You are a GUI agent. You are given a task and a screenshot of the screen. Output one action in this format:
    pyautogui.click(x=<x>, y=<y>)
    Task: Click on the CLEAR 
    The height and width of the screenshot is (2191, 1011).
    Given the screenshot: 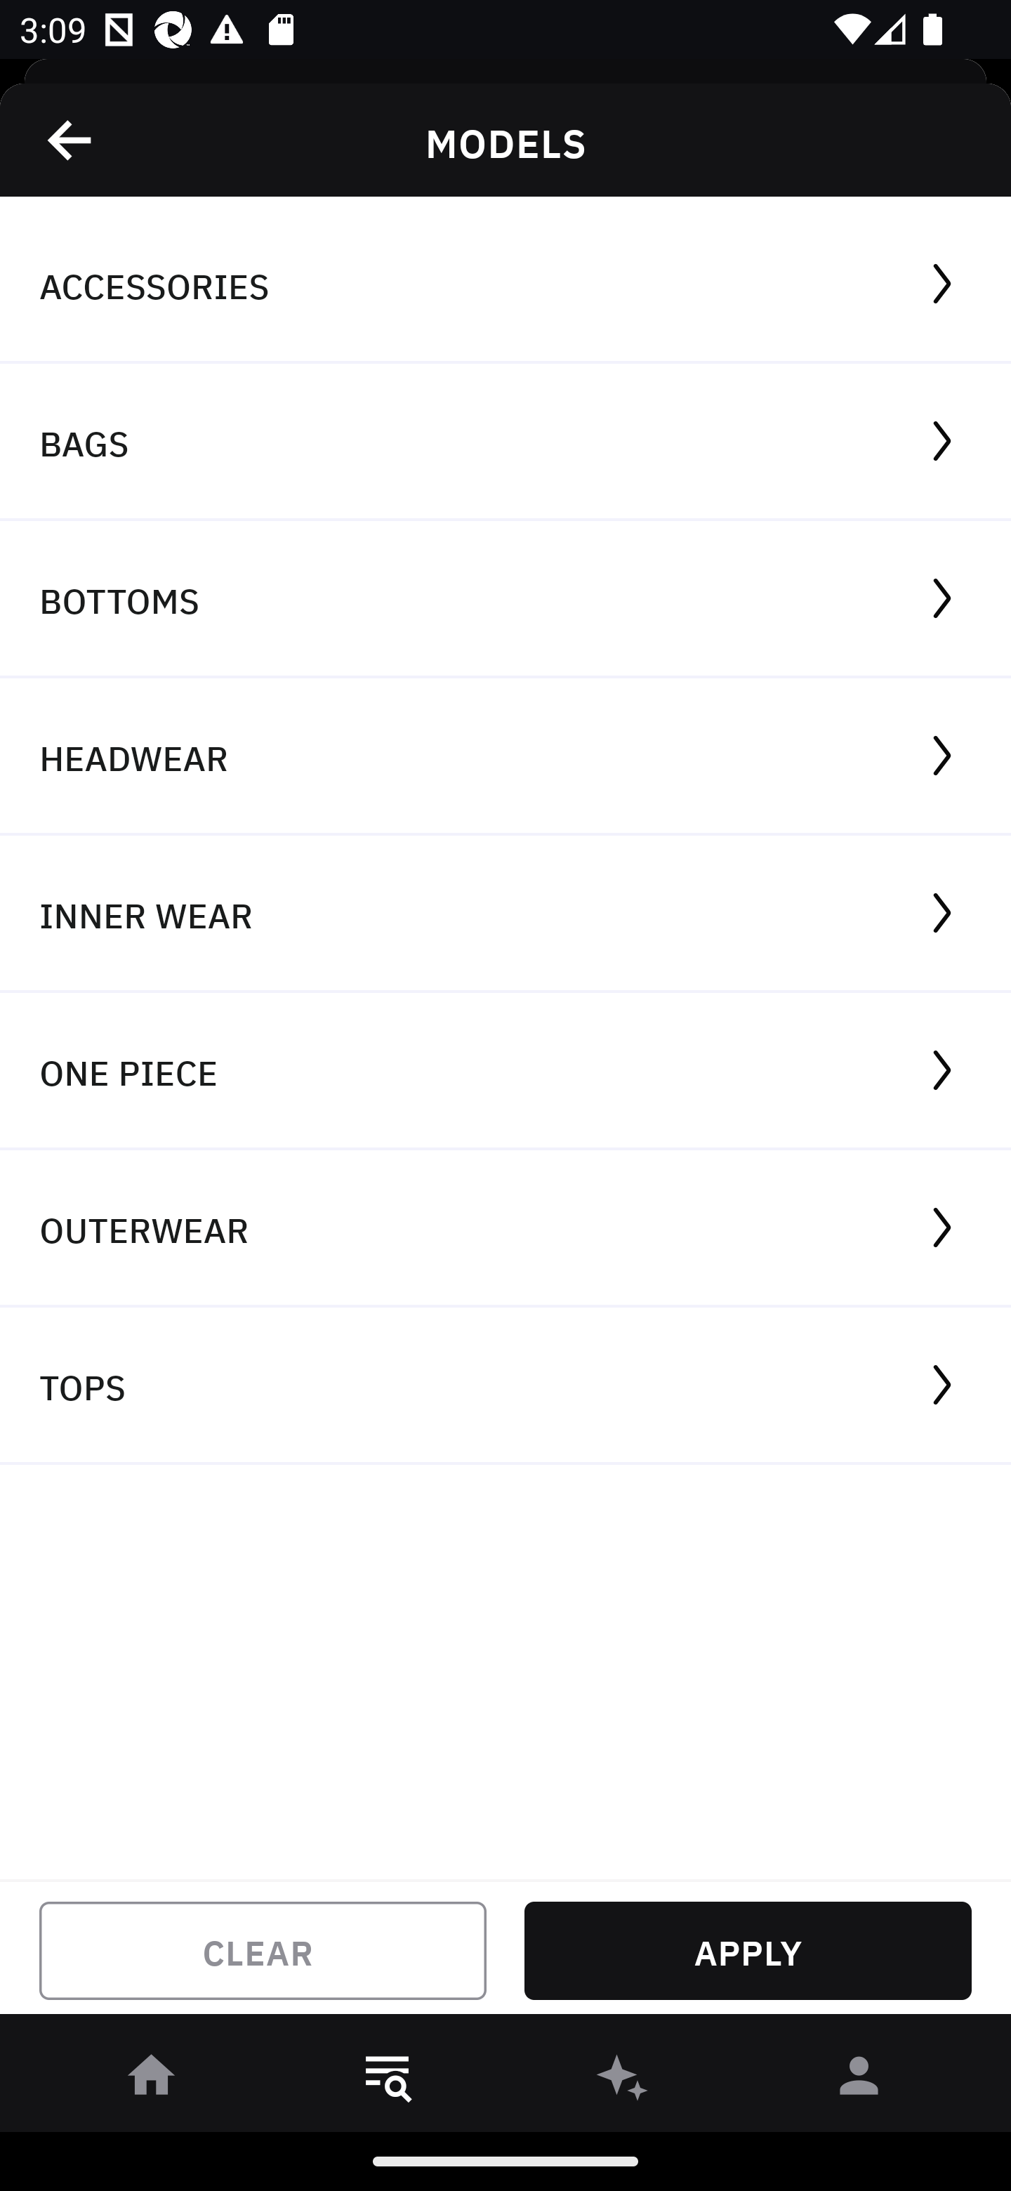 What is the action you would take?
    pyautogui.click(x=263, y=1951)
    